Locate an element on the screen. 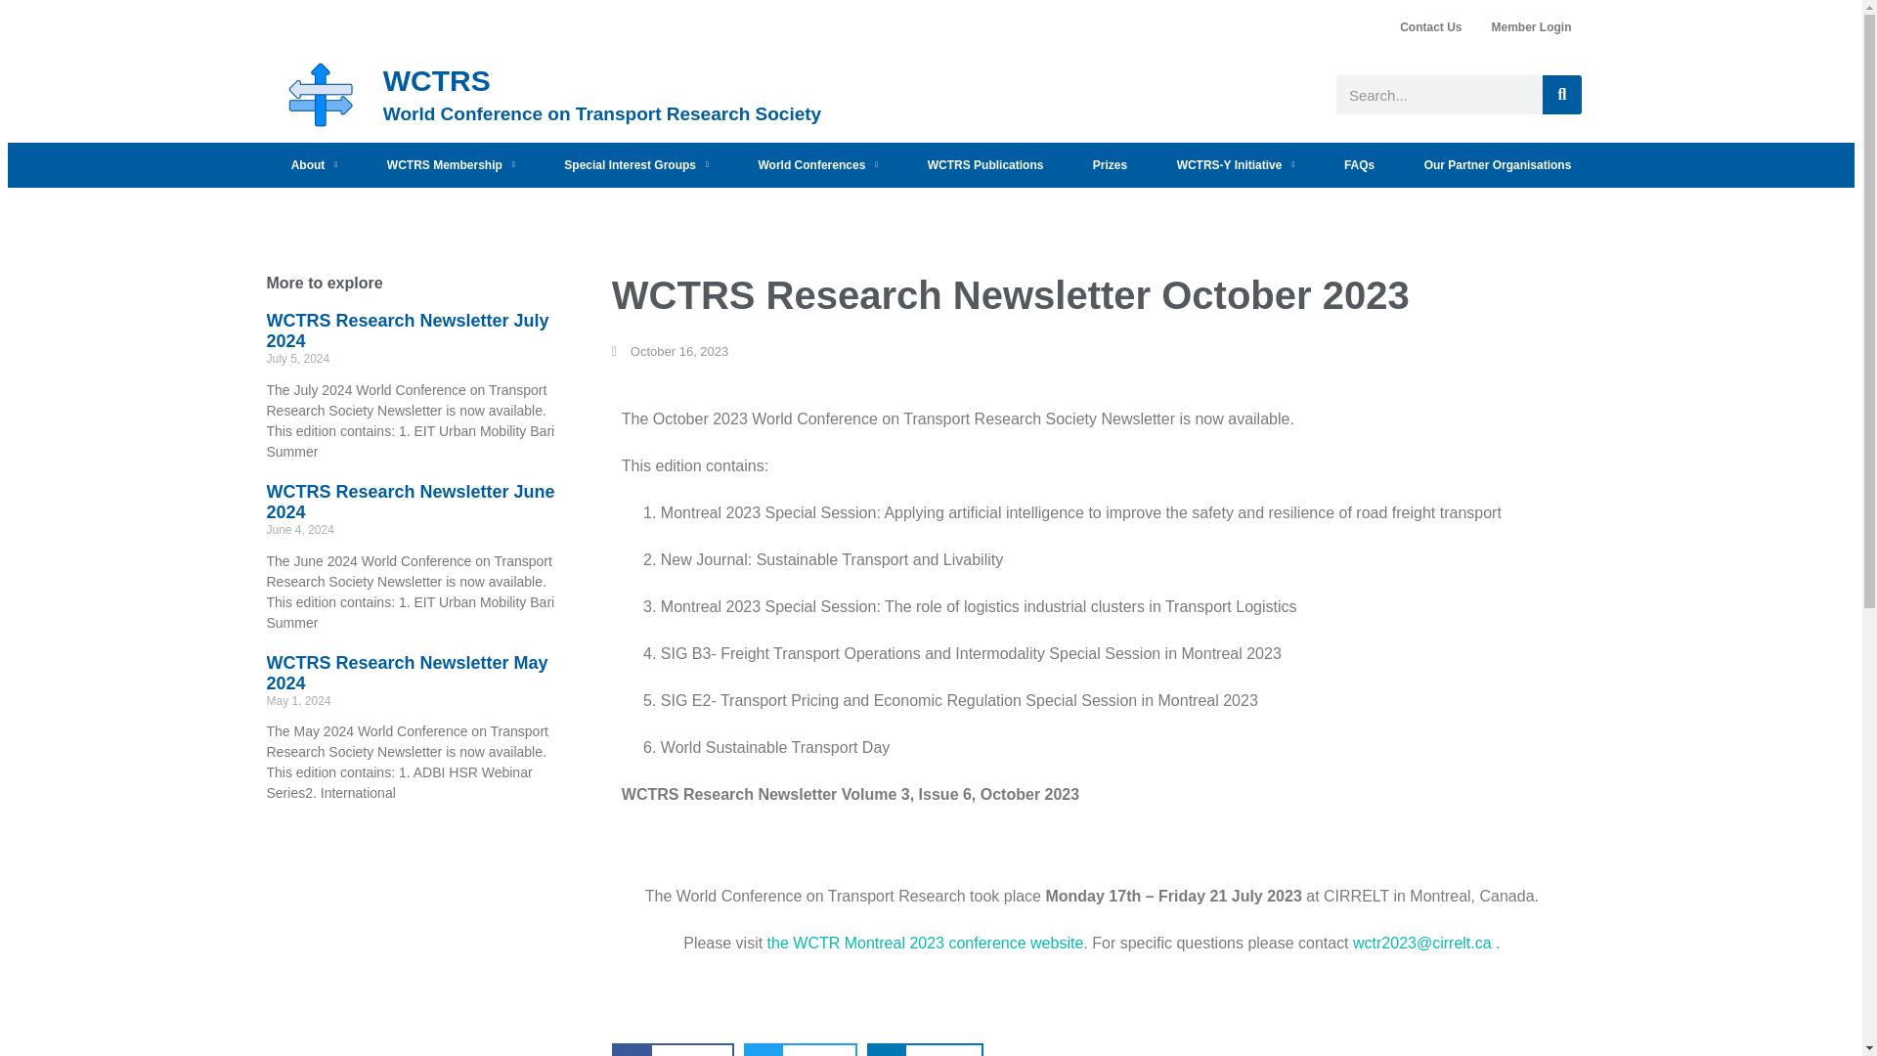  FAQs is located at coordinates (1359, 164).